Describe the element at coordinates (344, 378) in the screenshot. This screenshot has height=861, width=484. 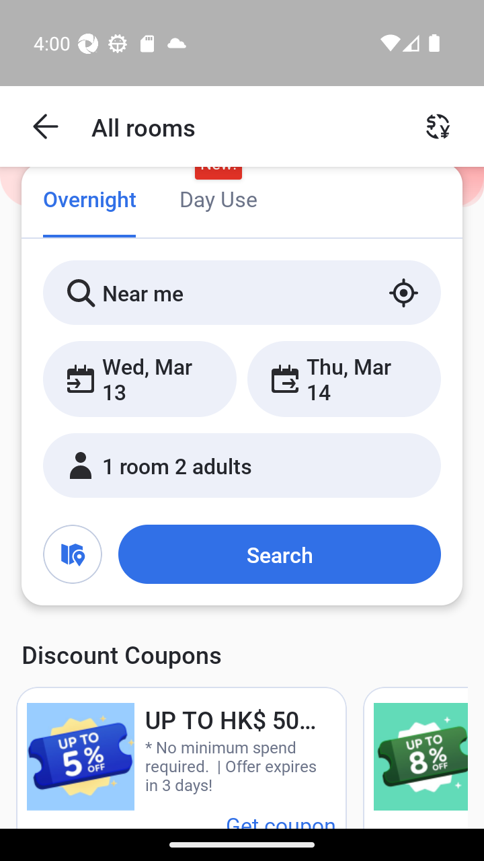
I see `Thu, Mar 14` at that location.